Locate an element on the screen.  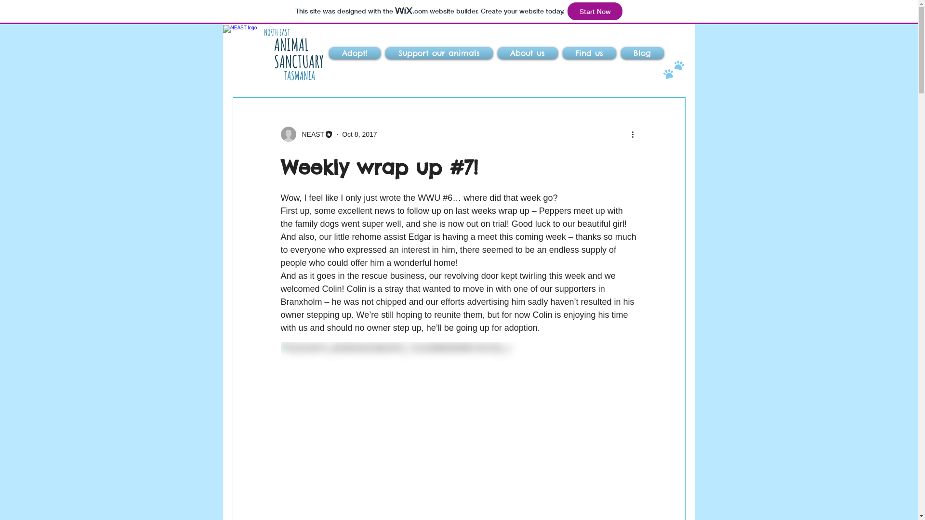
ANIMAL is located at coordinates (291, 44).